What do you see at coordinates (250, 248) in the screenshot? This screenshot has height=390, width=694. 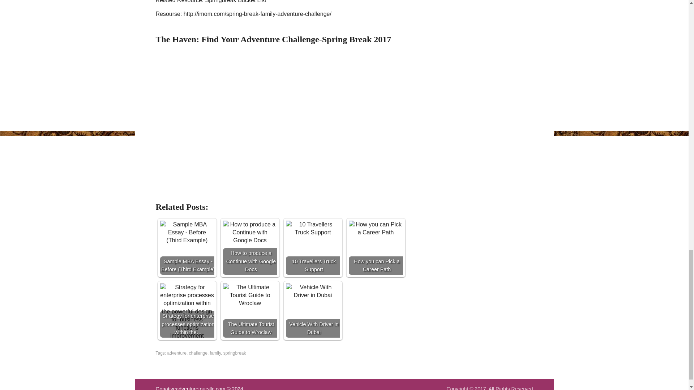 I see `How to produce a Continue with Google Docs` at bounding box center [250, 248].